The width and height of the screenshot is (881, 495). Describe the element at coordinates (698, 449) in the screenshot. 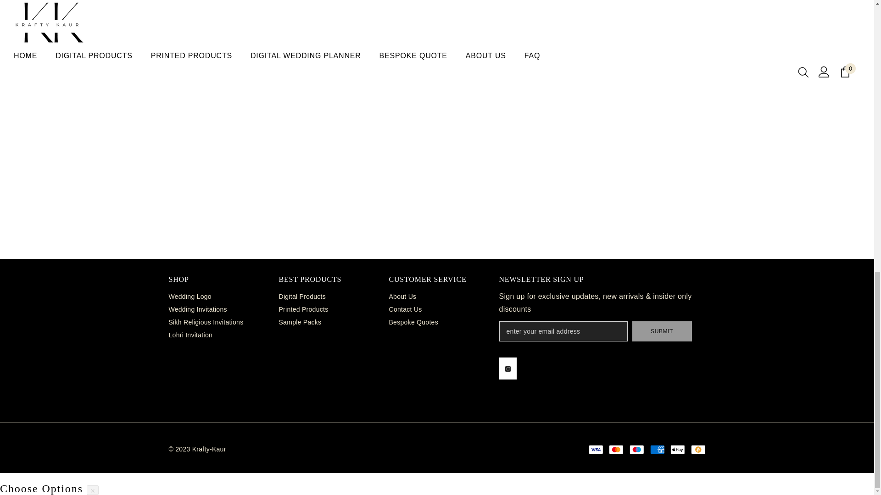

I see `Bitcoin` at that location.